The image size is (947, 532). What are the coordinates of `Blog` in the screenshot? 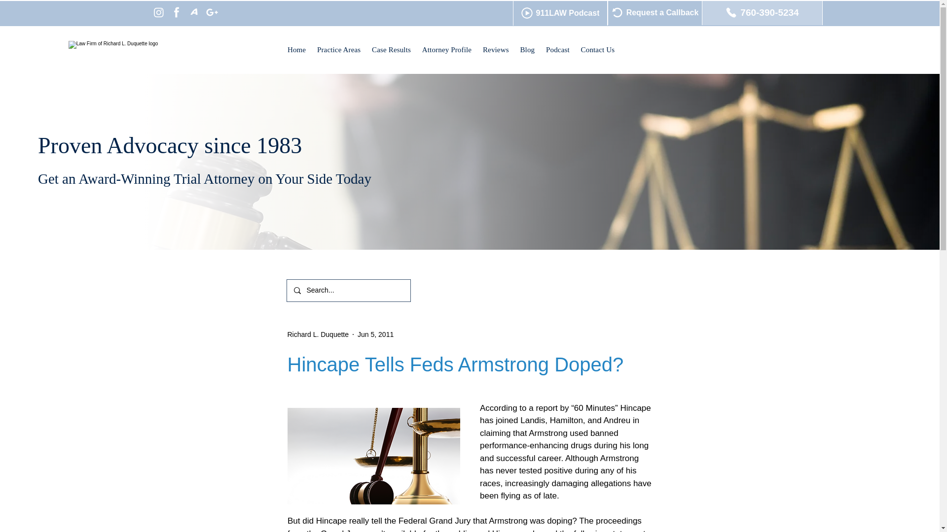 It's located at (527, 50).